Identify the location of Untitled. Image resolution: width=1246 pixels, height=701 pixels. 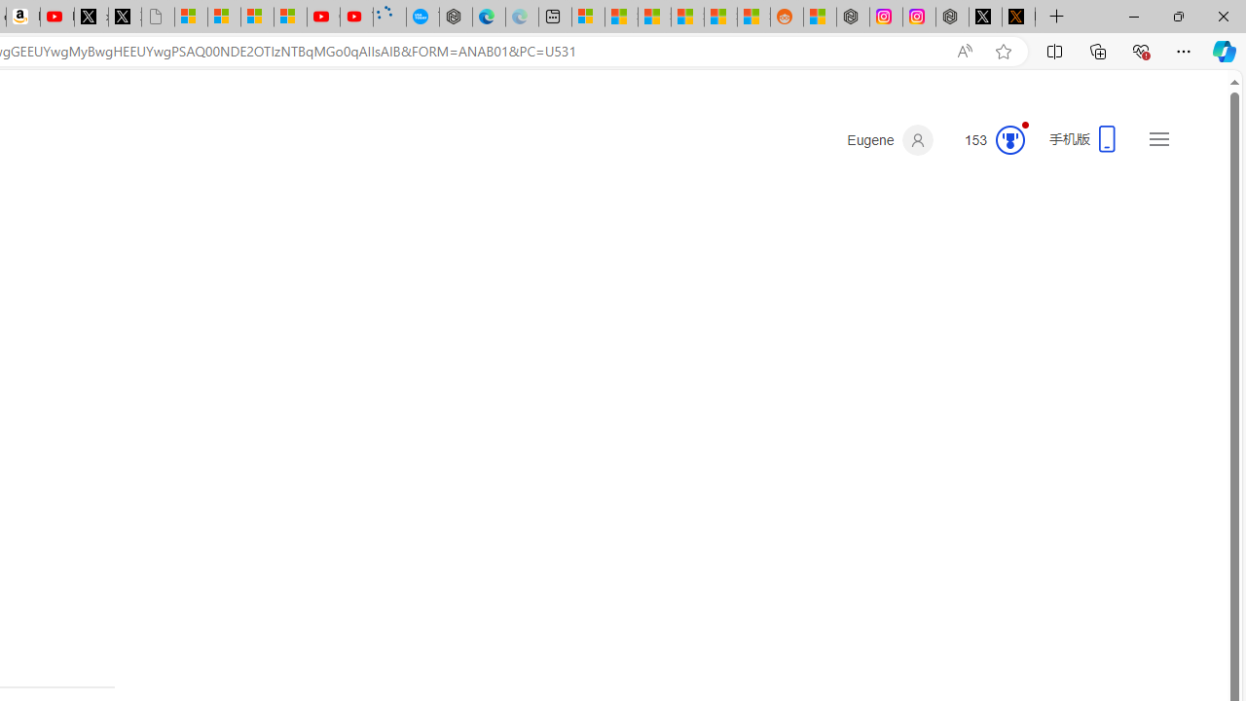
(158, 18).